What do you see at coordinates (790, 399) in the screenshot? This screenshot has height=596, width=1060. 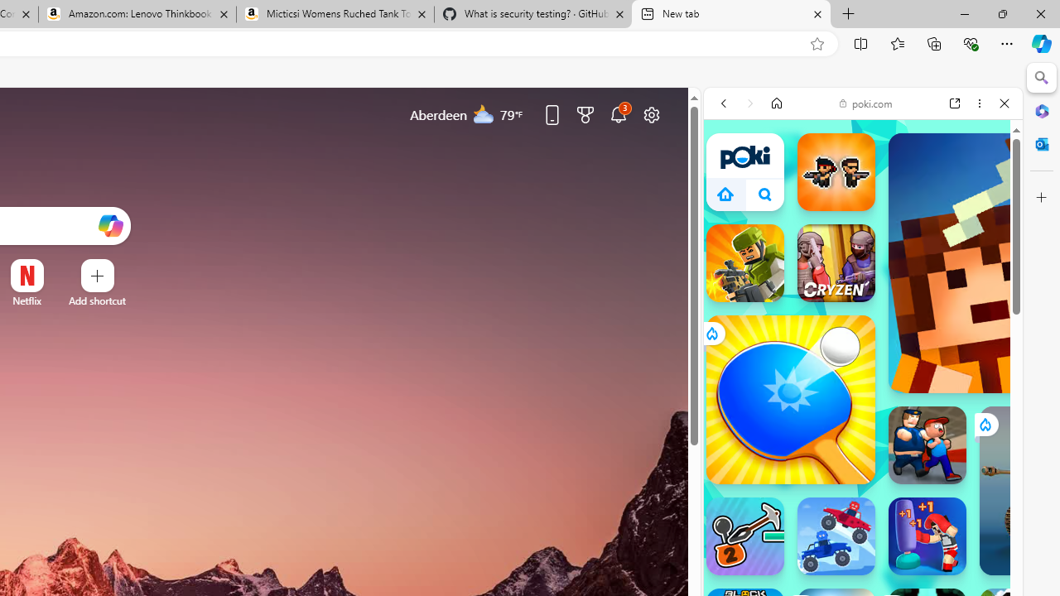 I see `Ping Pong Go! Ping Pong Go!` at bounding box center [790, 399].